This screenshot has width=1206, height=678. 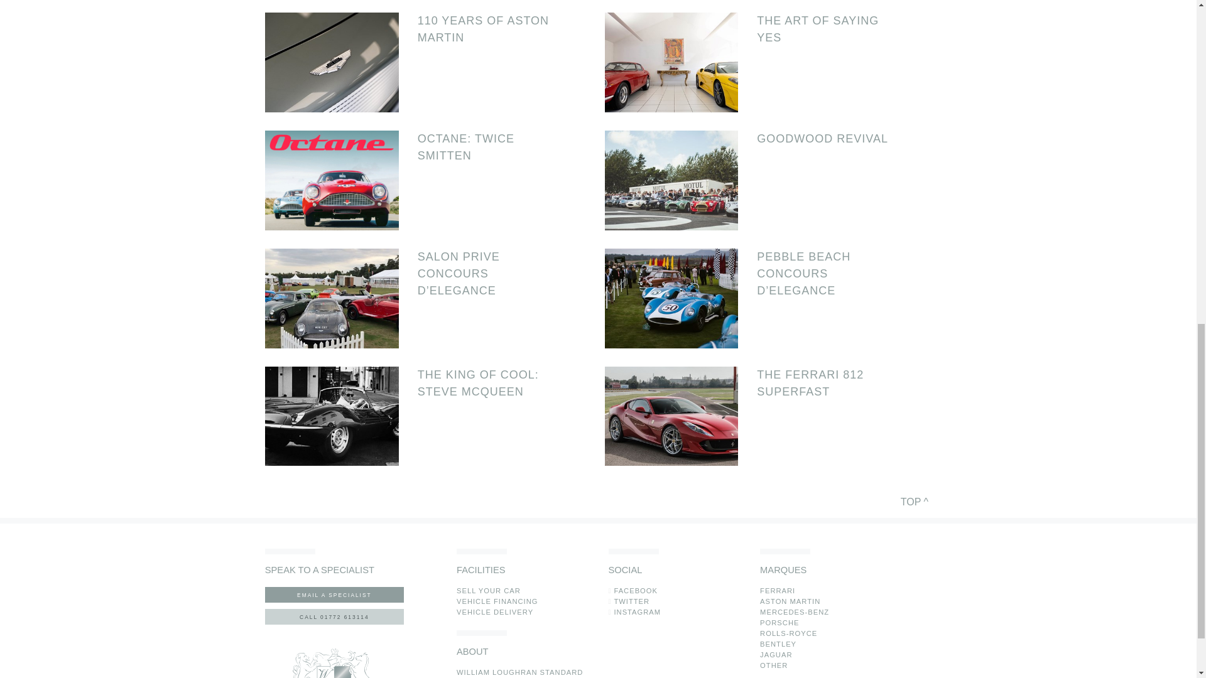 I want to click on 110 YEARS OF ASTON MARTIN, so click(x=492, y=30).